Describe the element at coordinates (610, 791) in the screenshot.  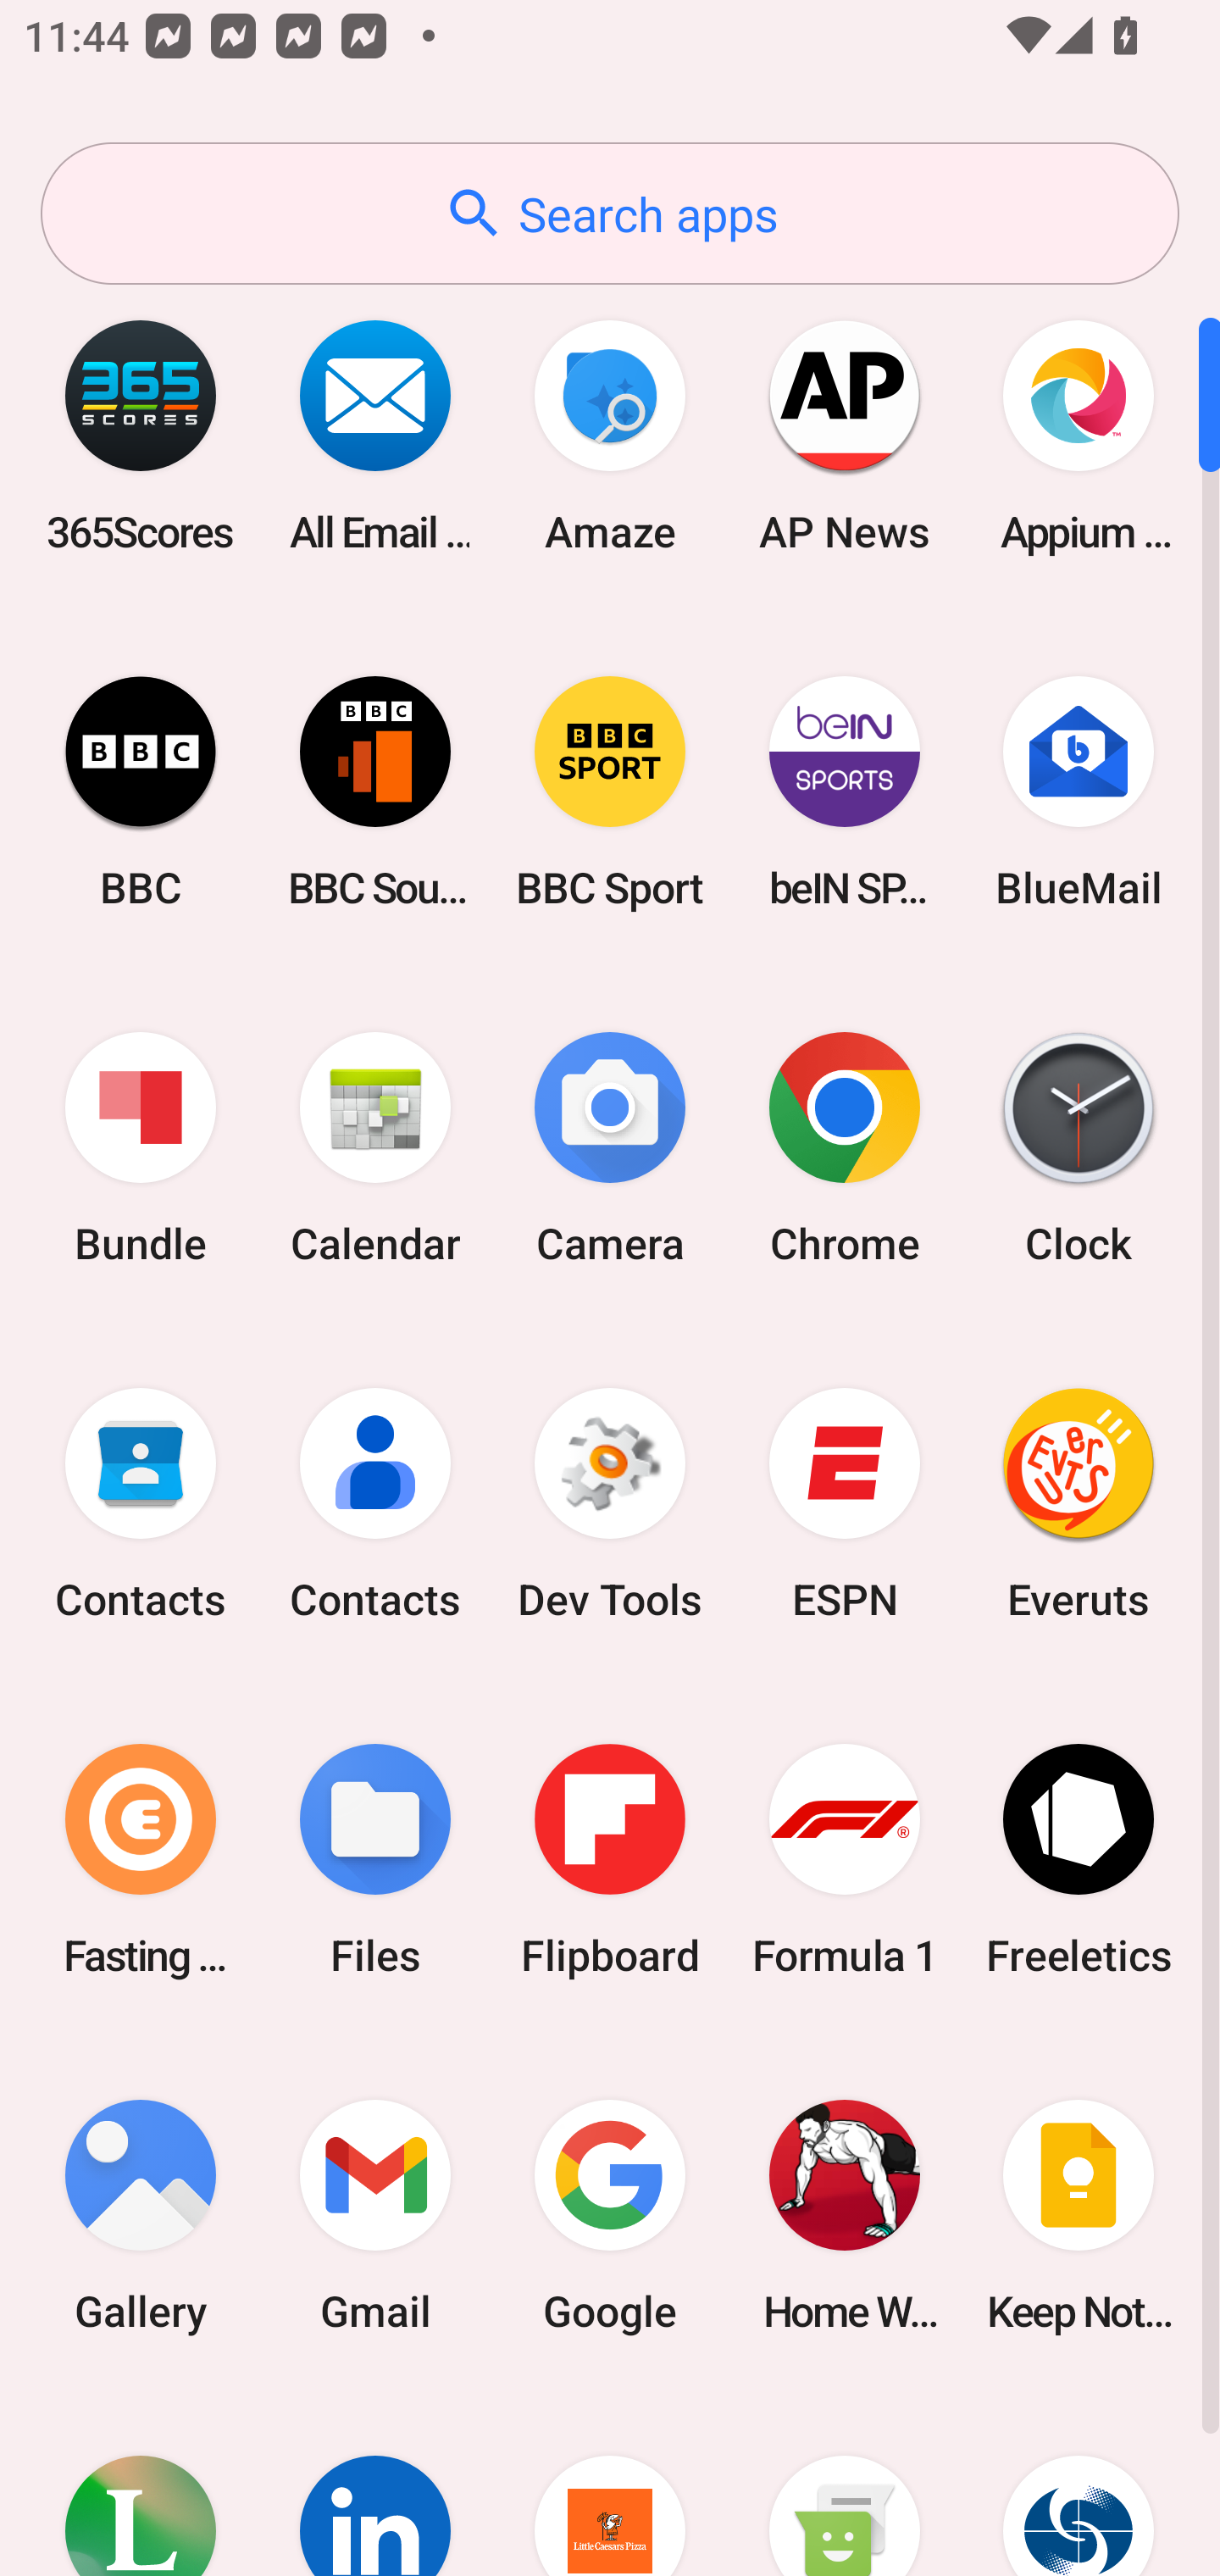
I see `BBC Sport` at that location.